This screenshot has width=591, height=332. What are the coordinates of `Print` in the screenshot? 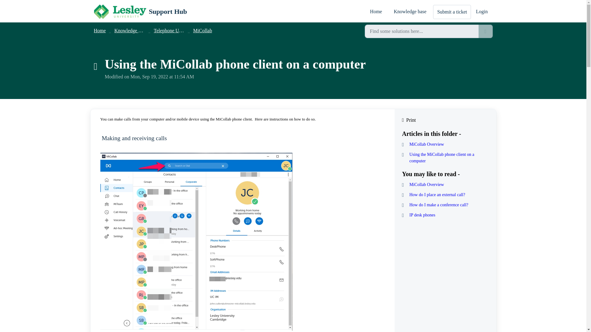 It's located at (445, 120).